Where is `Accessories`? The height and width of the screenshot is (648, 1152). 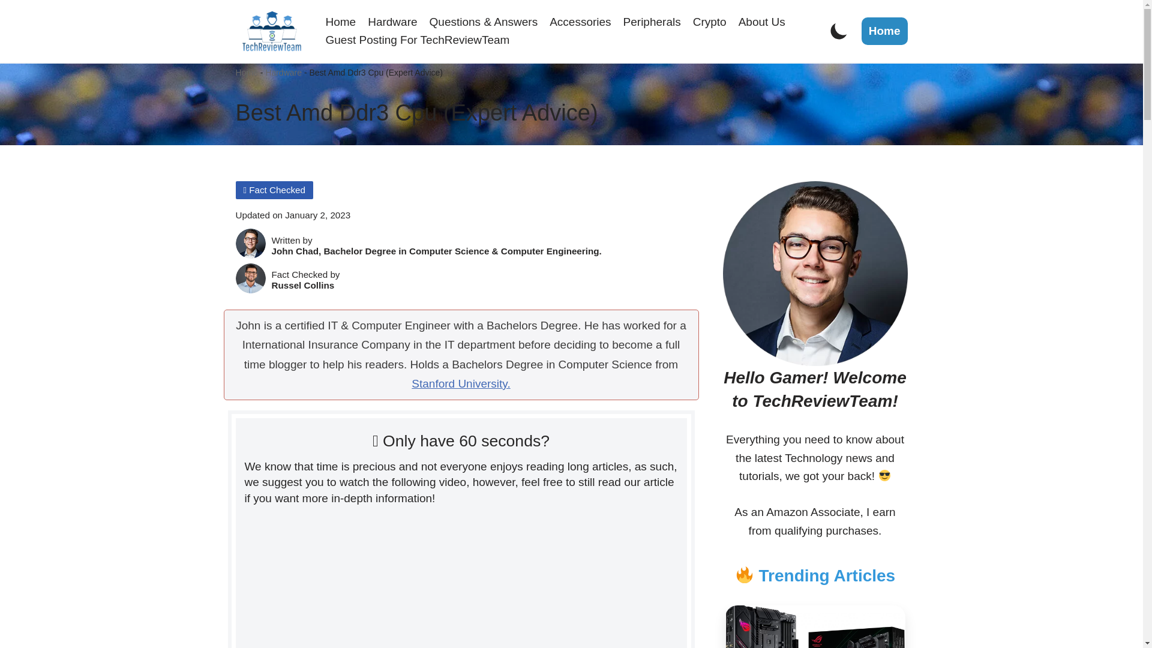
Accessories is located at coordinates (580, 22).